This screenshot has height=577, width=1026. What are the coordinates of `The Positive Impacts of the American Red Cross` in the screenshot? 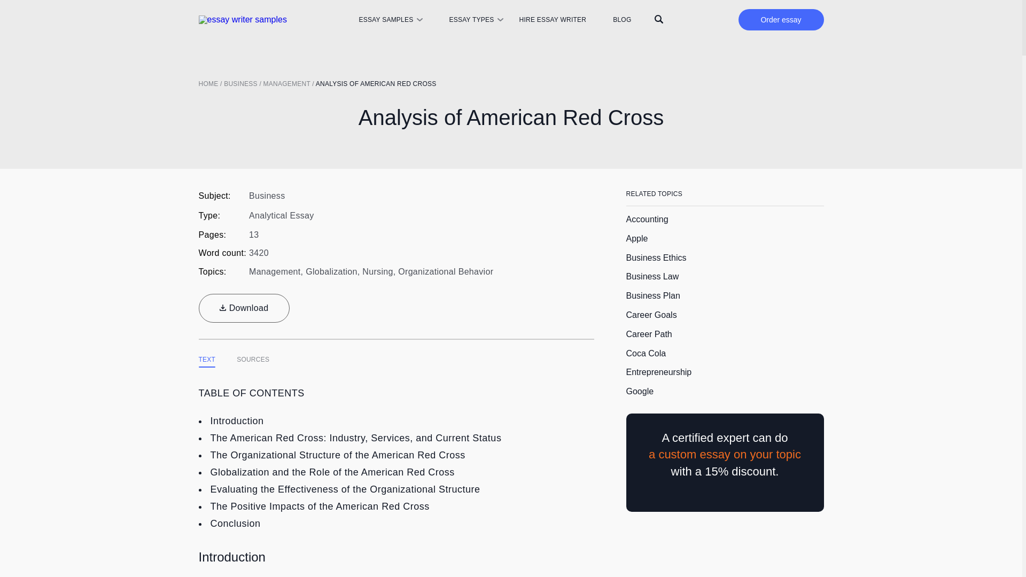 It's located at (320, 506).